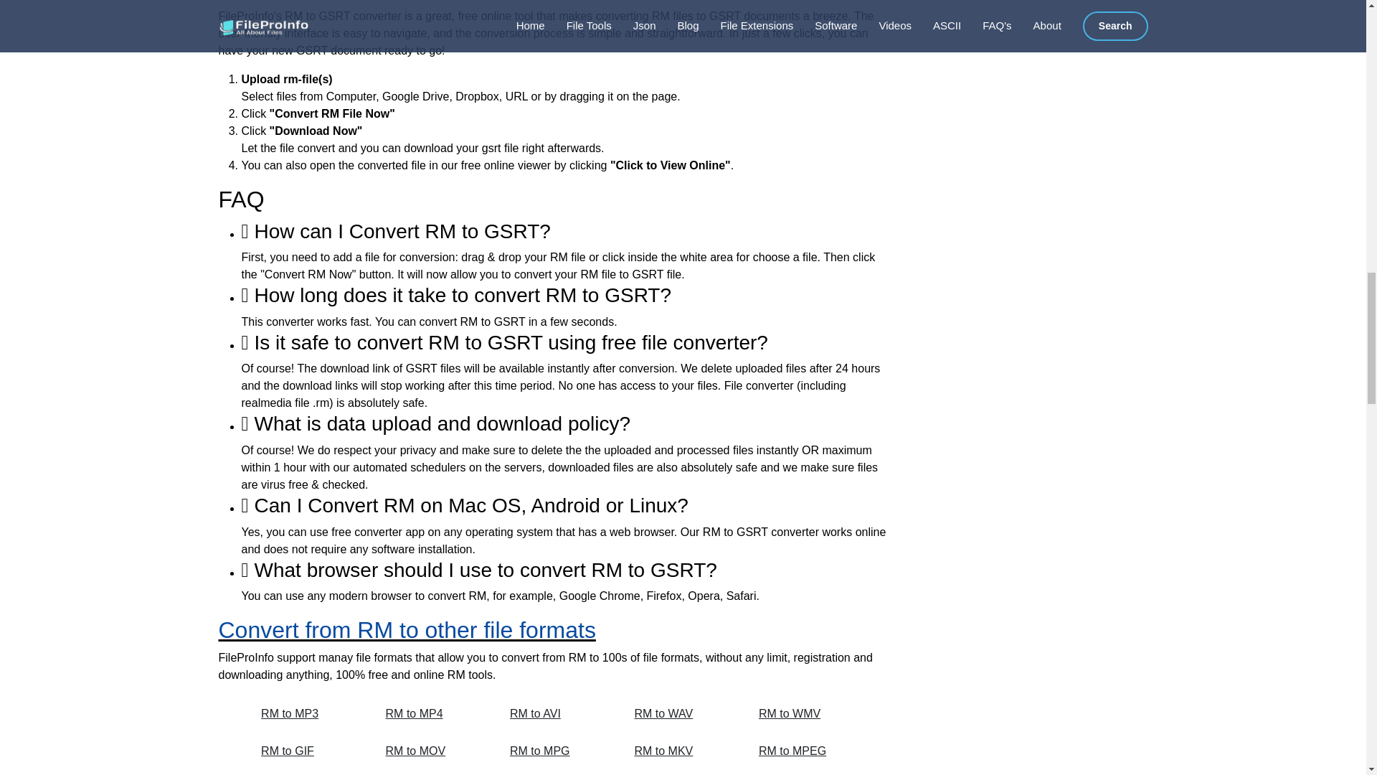 This screenshot has height=775, width=1377. What do you see at coordinates (406, 630) in the screenshot?
I see `Convert from RM to other file formats` at bounding box center [406, 630].